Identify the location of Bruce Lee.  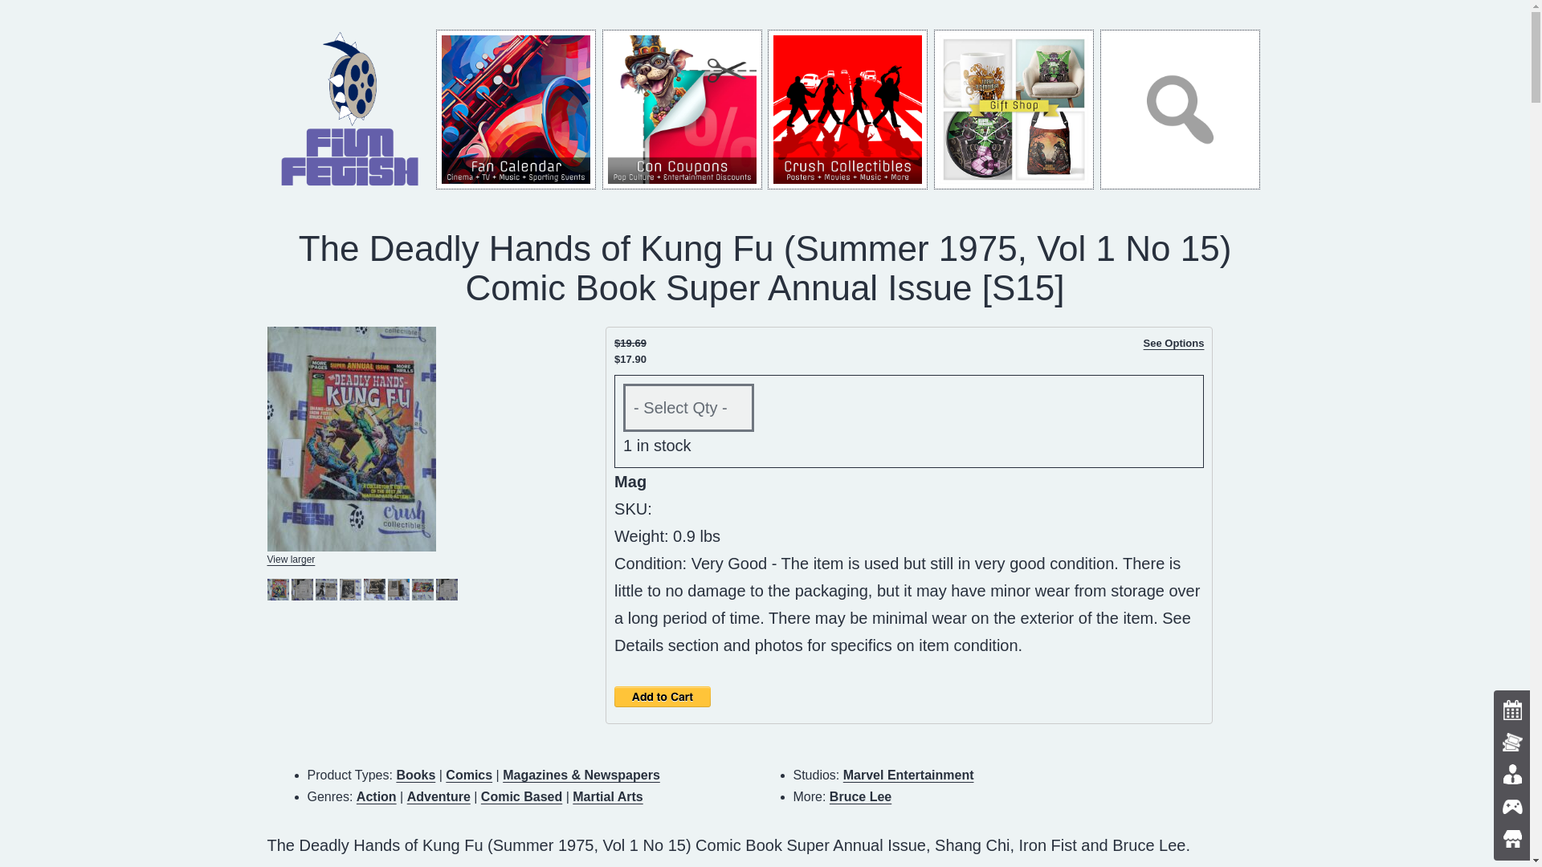
(859, 796).